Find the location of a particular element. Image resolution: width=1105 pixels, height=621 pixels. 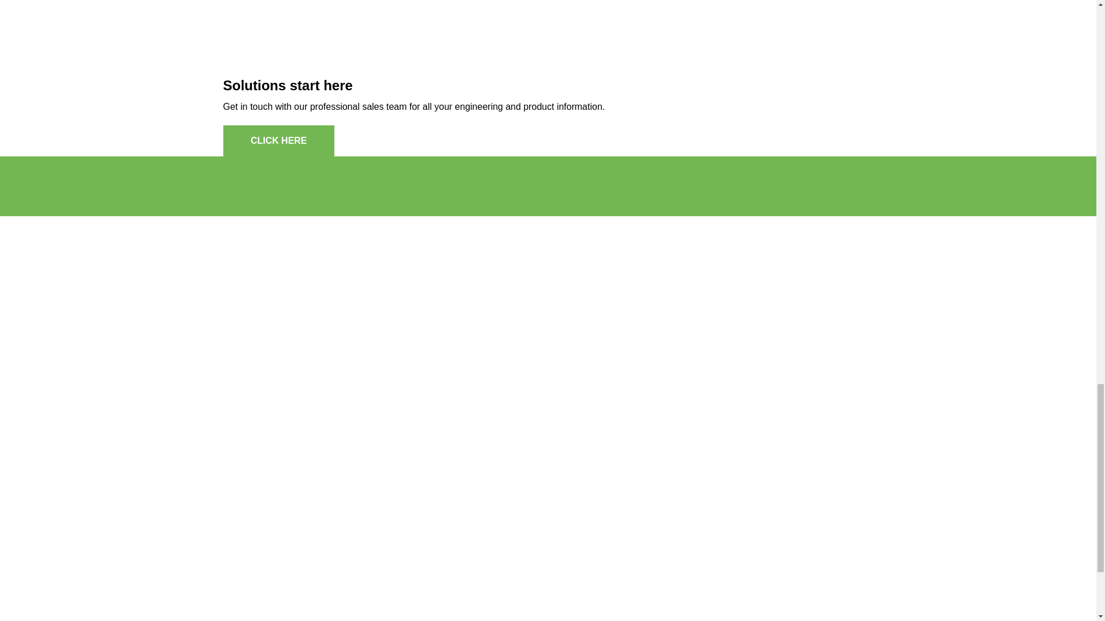

Enmin Vibratory Equipment is located at coordinates (637, 185).